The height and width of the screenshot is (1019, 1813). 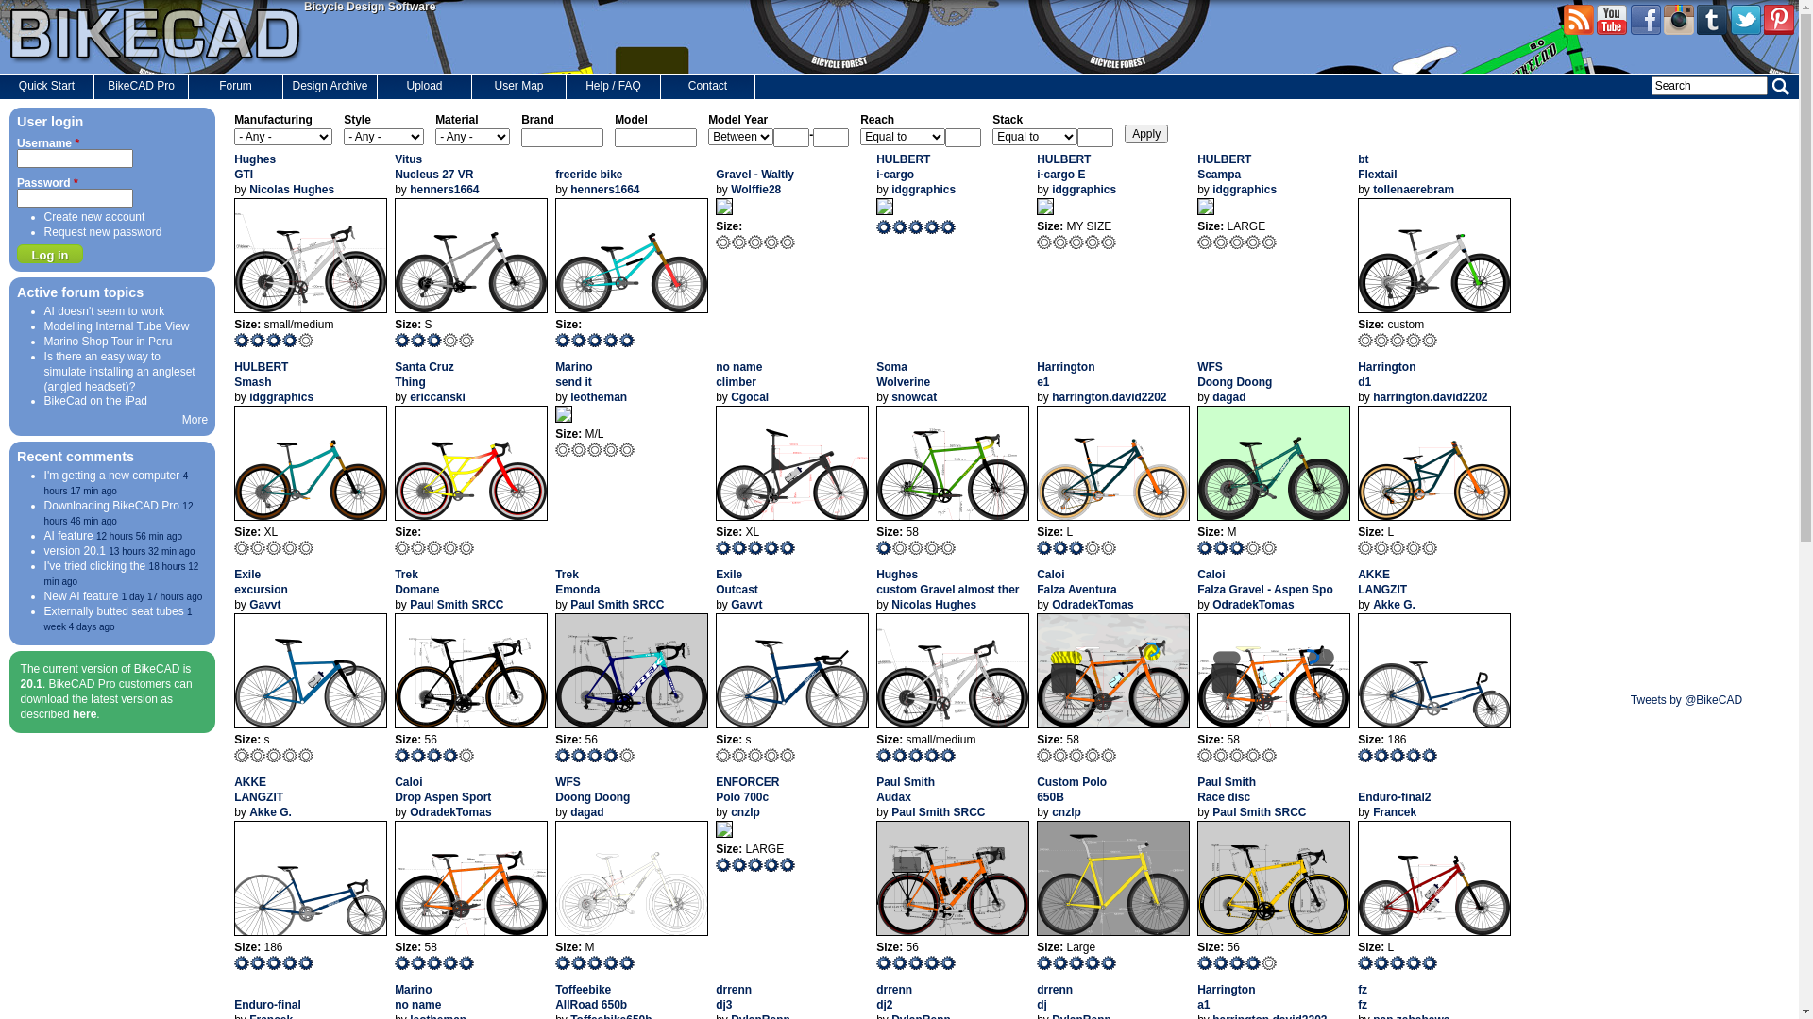 What do you see at coordinates (1430, 397) in the screenshot?
I see `harrington.david2202` at bounding box center [1430, 397].